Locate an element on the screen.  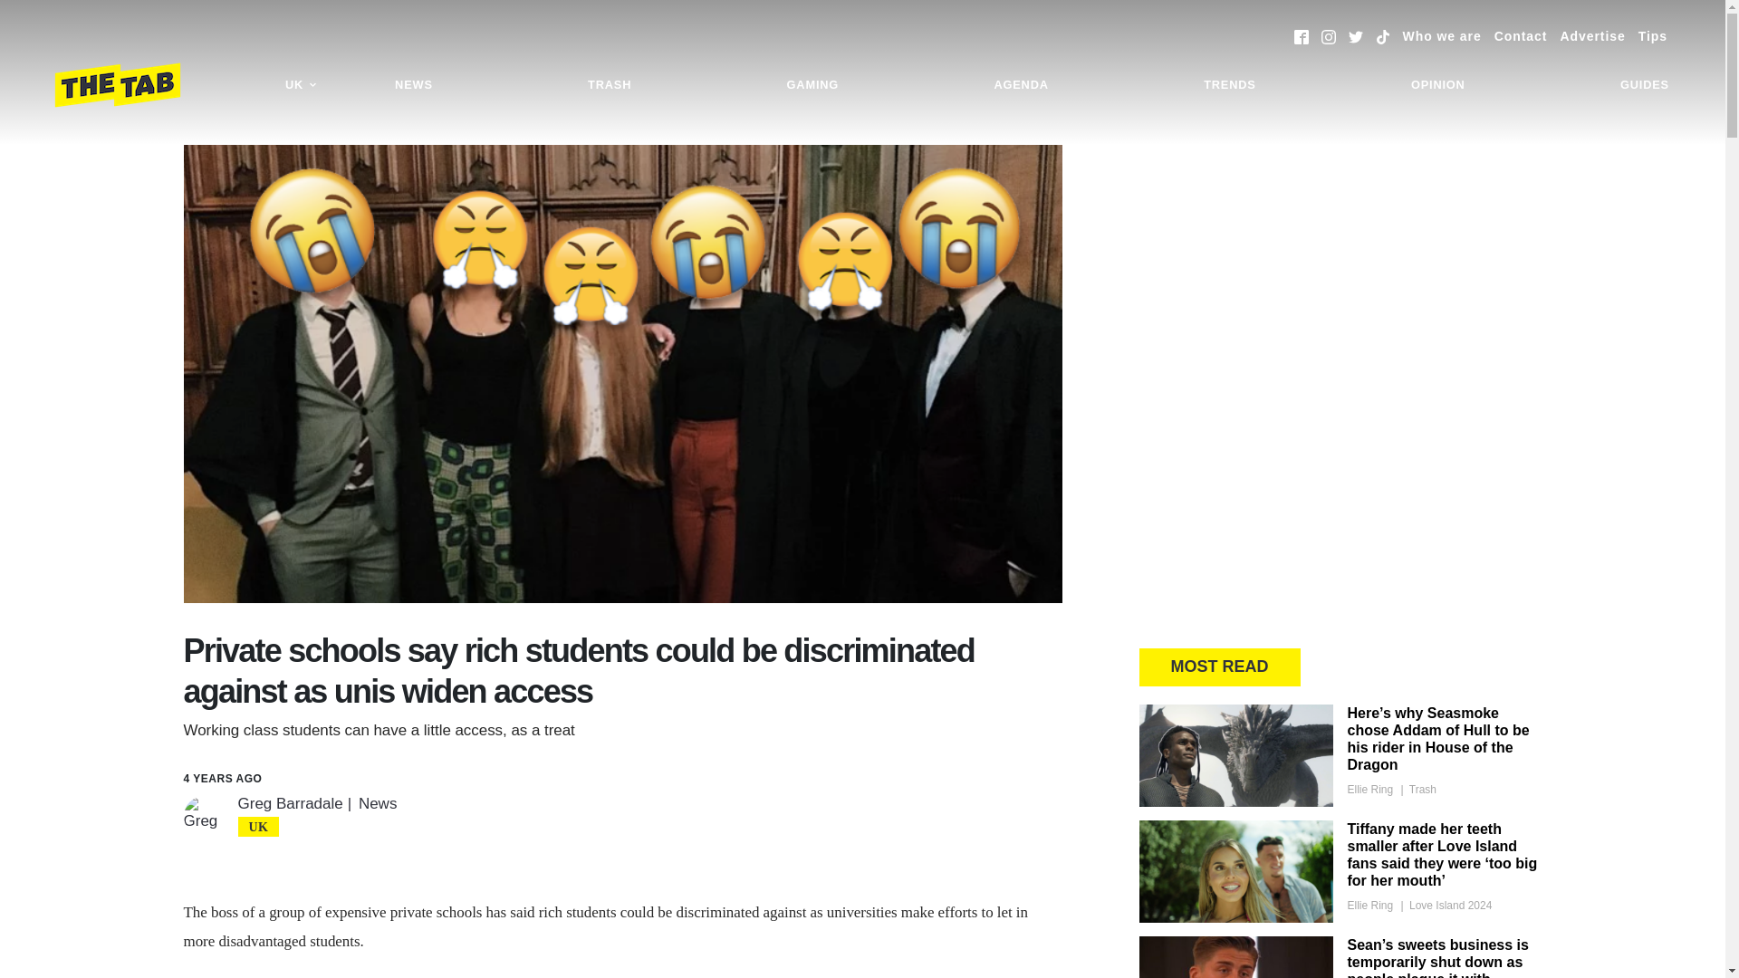
GUIDES is located at coordinates (1645, 85).